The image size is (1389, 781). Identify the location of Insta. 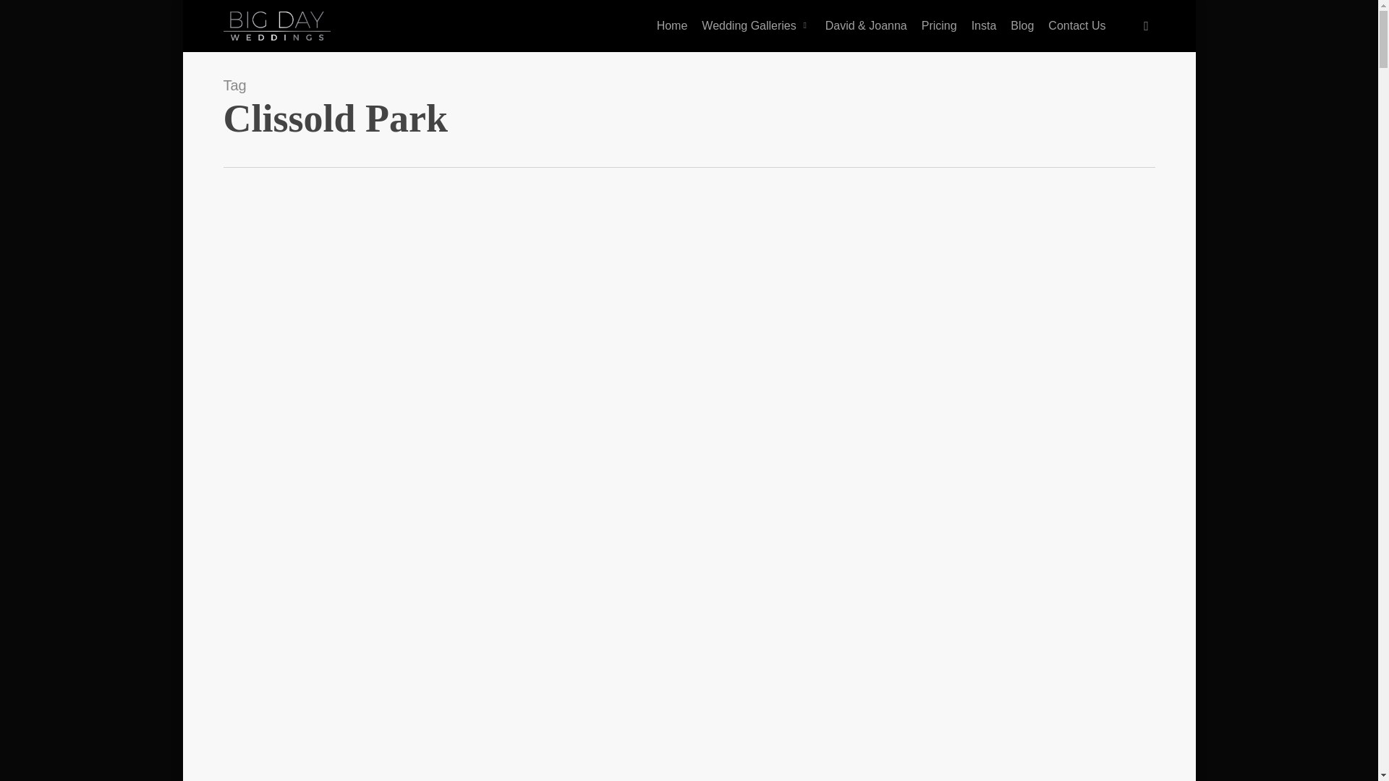
(984, 25).